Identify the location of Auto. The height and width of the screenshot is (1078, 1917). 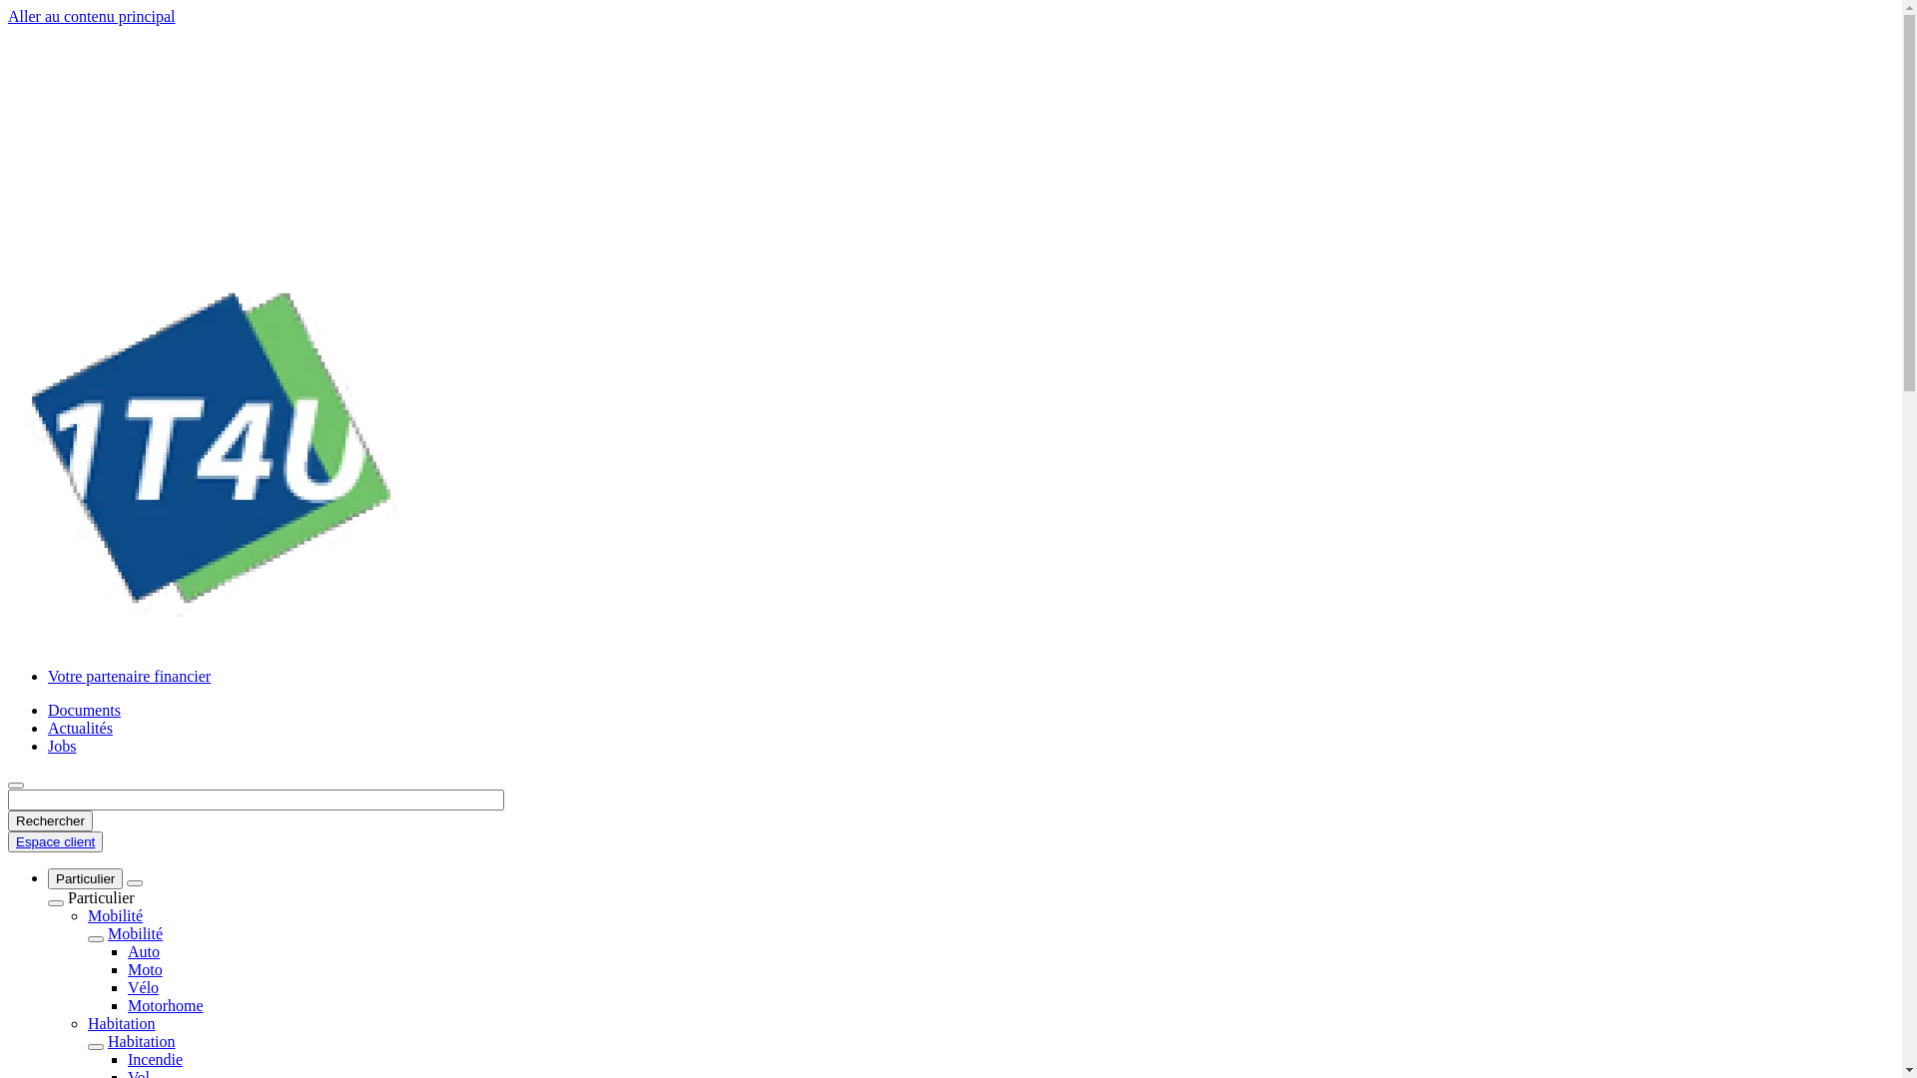
(144, 952).